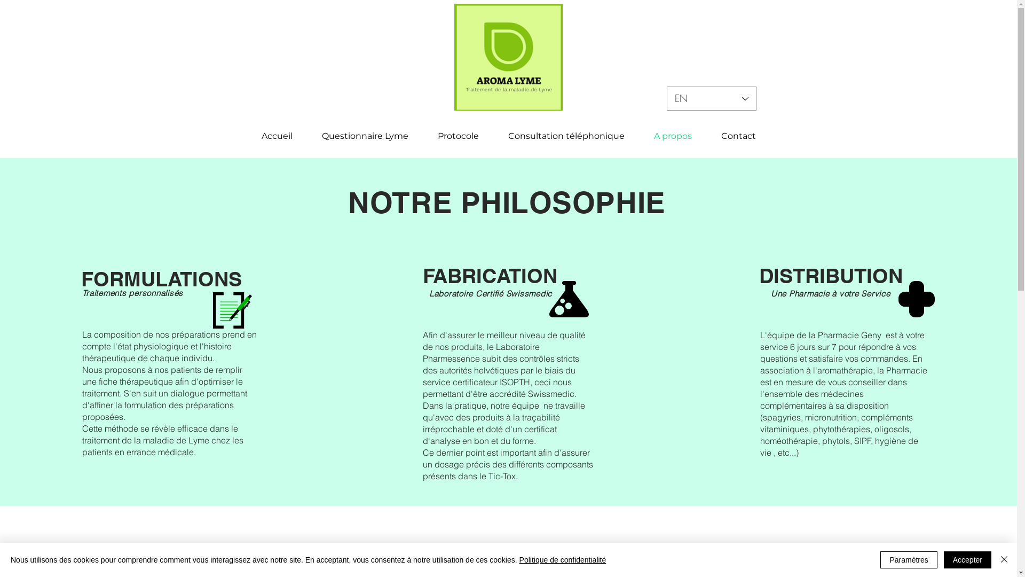  I want to click on Accepter, so click(967, 560).